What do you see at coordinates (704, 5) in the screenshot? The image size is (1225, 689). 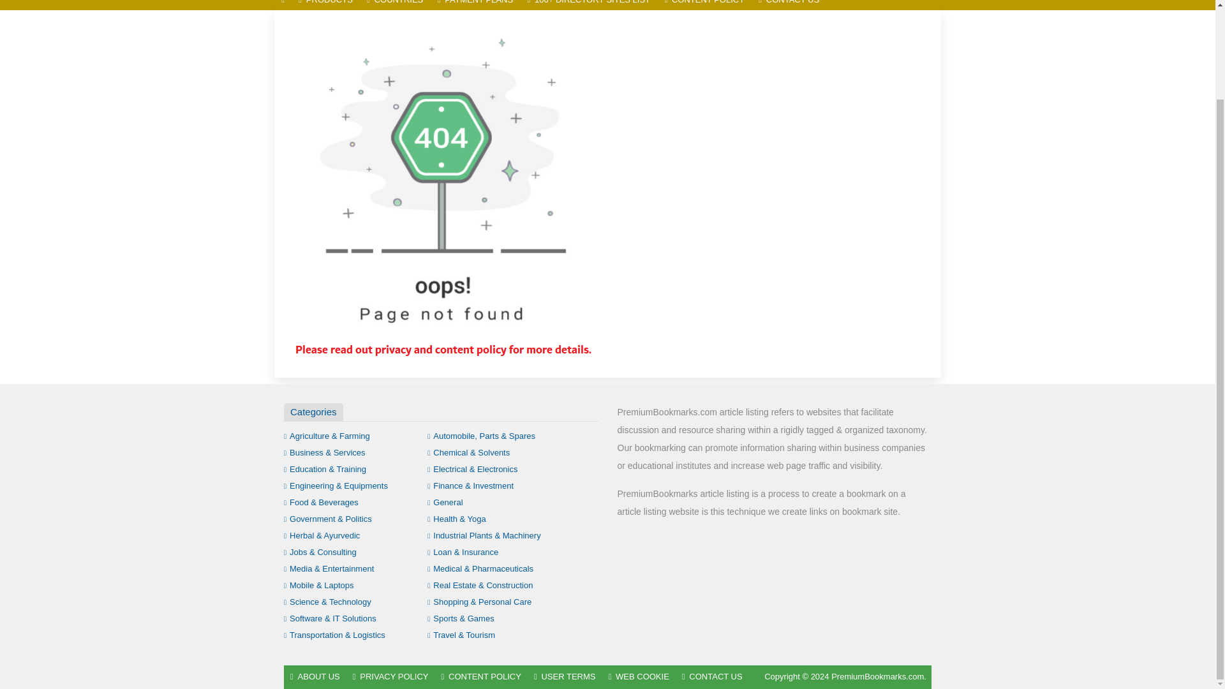 I see `CONTENT POLICY` at bounding box center [704, 5].